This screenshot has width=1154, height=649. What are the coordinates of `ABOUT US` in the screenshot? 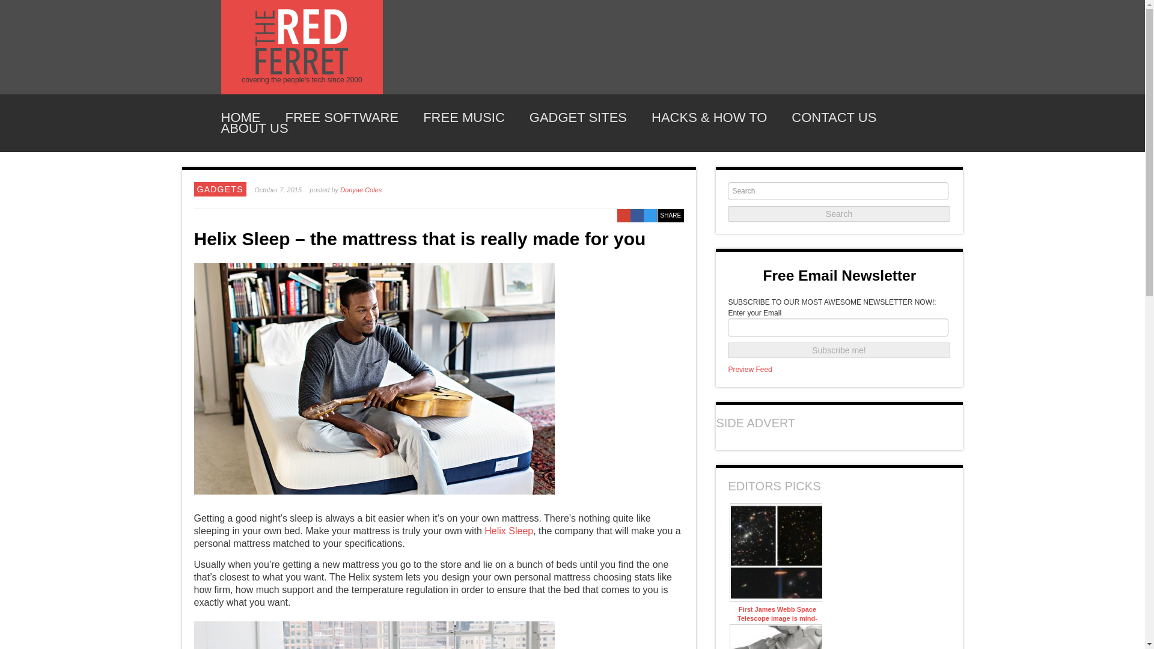 It's located at (255, 129).